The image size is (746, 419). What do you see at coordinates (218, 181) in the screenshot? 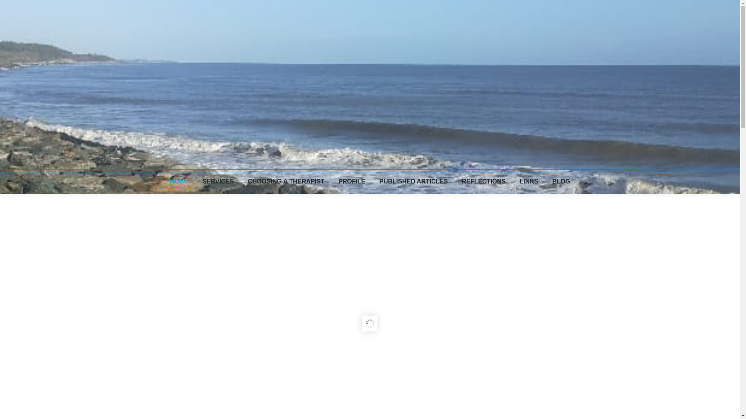
I see `SERVICES` at bounding box center [218, 181].